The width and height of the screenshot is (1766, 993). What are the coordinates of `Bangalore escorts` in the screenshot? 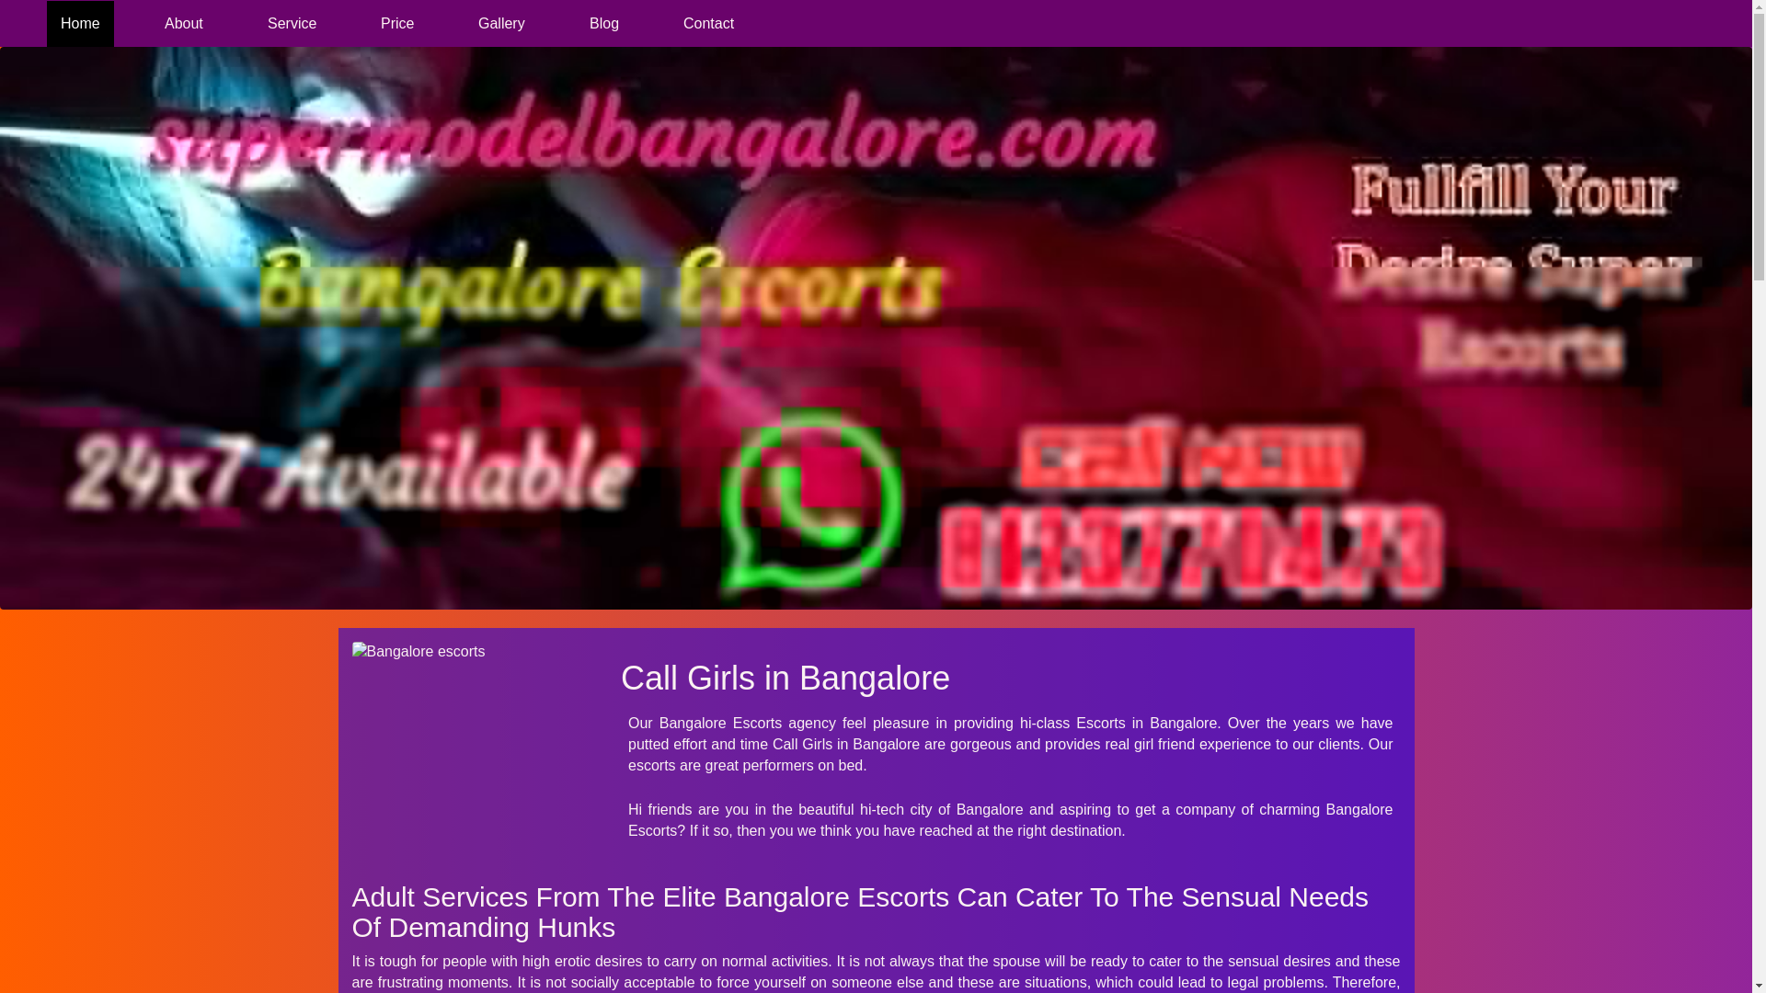 It's located at (473, 652).